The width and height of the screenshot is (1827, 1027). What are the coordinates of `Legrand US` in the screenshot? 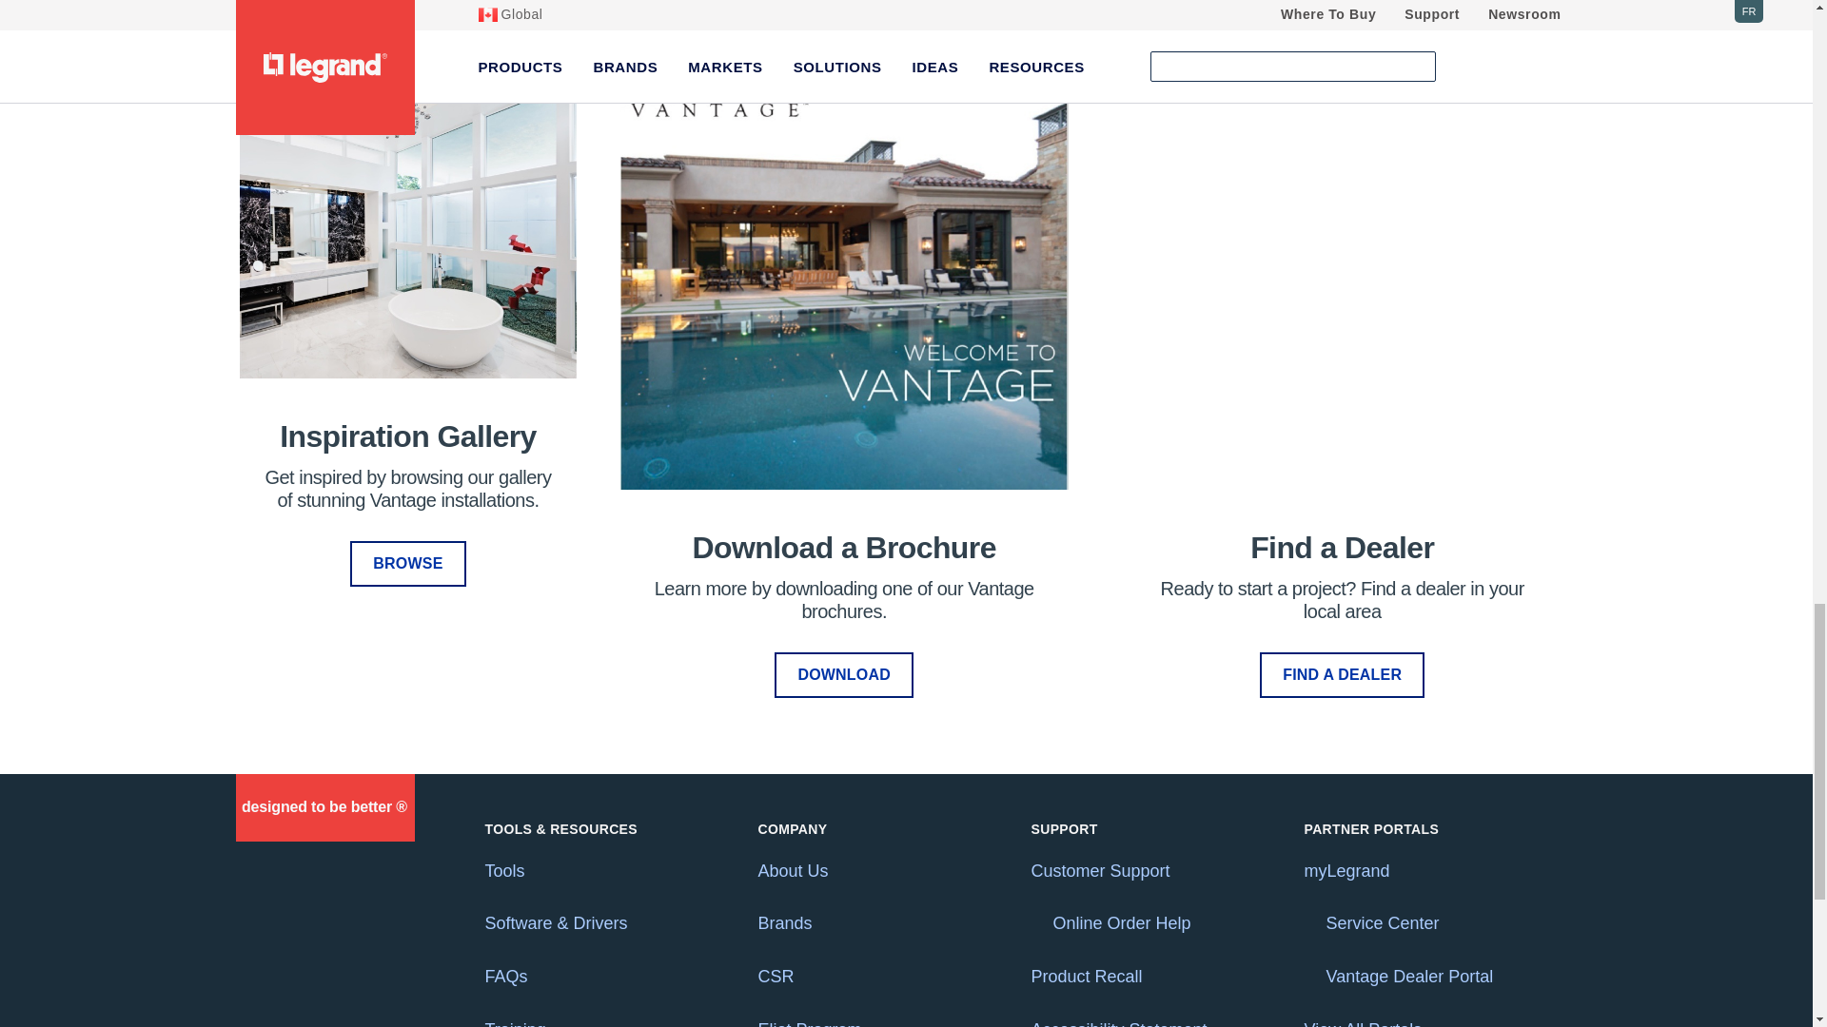 It's located at (324, 807).